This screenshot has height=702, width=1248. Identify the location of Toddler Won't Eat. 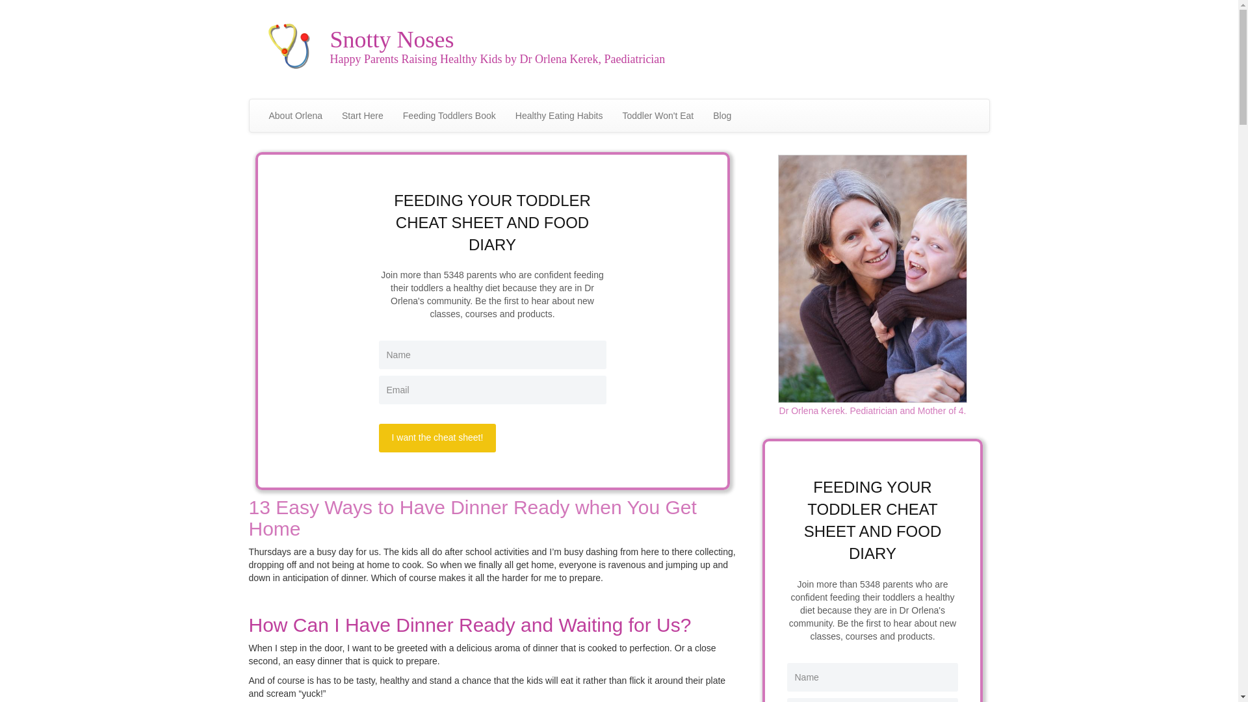
(658, 116).